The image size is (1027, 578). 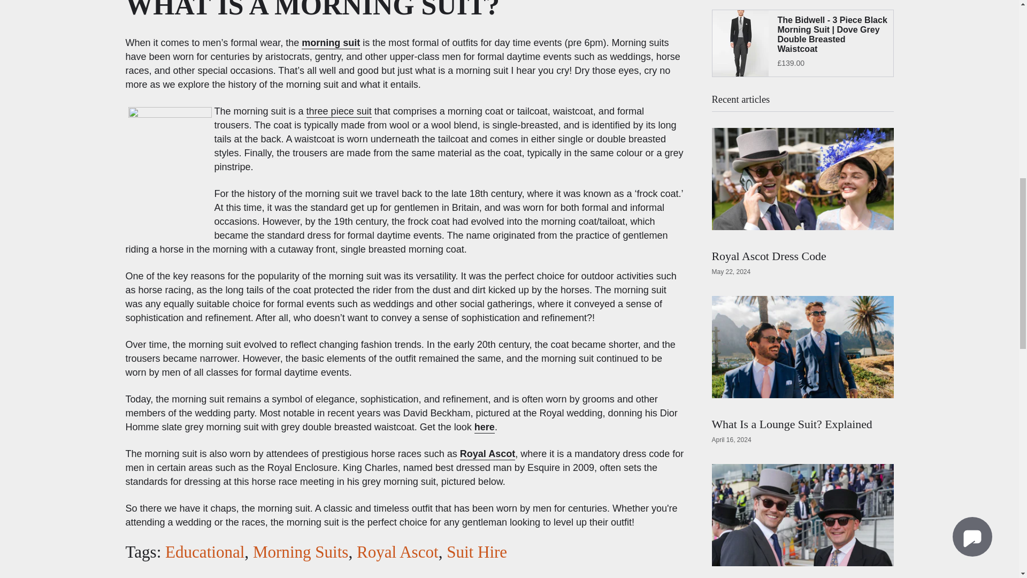 I want to click on Journal tagged Morning Suits, so click(x=301, y=552).